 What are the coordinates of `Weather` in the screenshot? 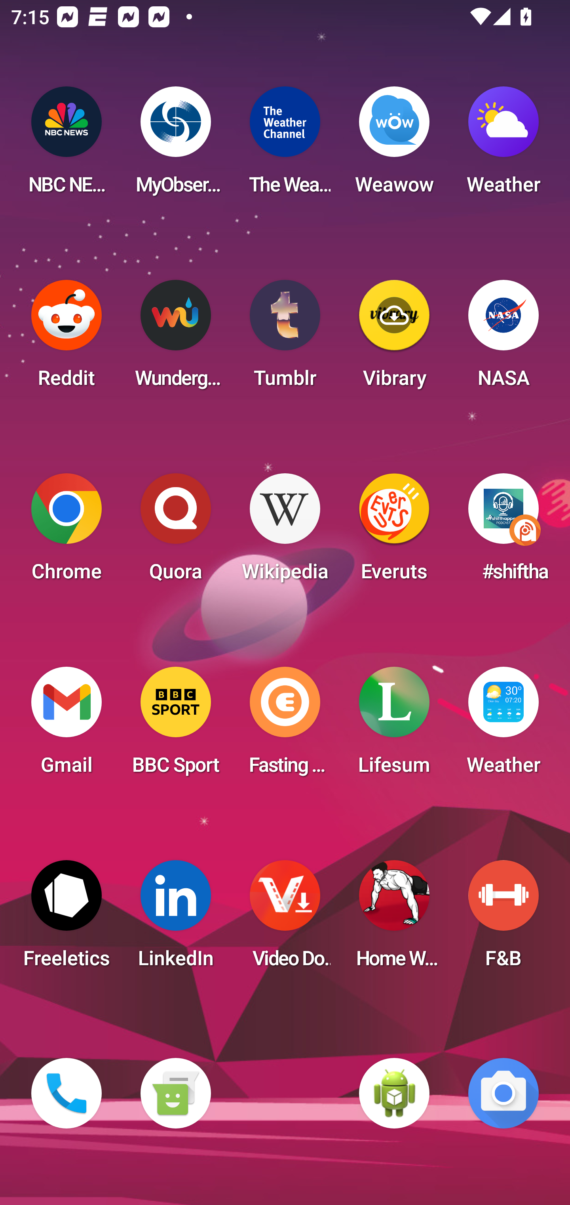 It's located at (503, 145).